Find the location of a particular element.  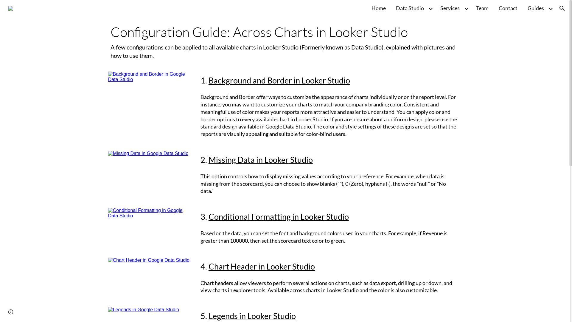

Guides is located at coordinates (536, 8).